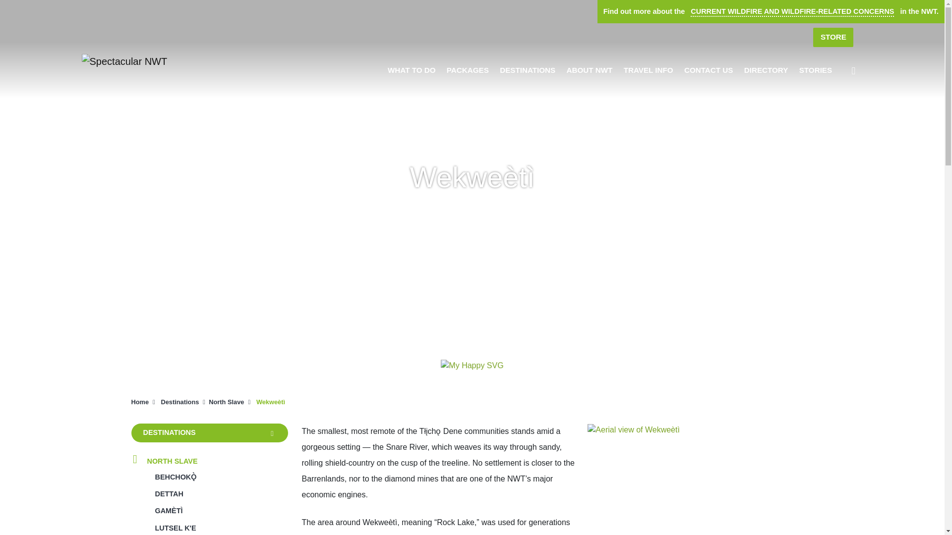 This screenshot has width=952, height=535. Describe the element at coordinates (411, 70) in the screenshot. I see `WHAT TO DO` at that location.